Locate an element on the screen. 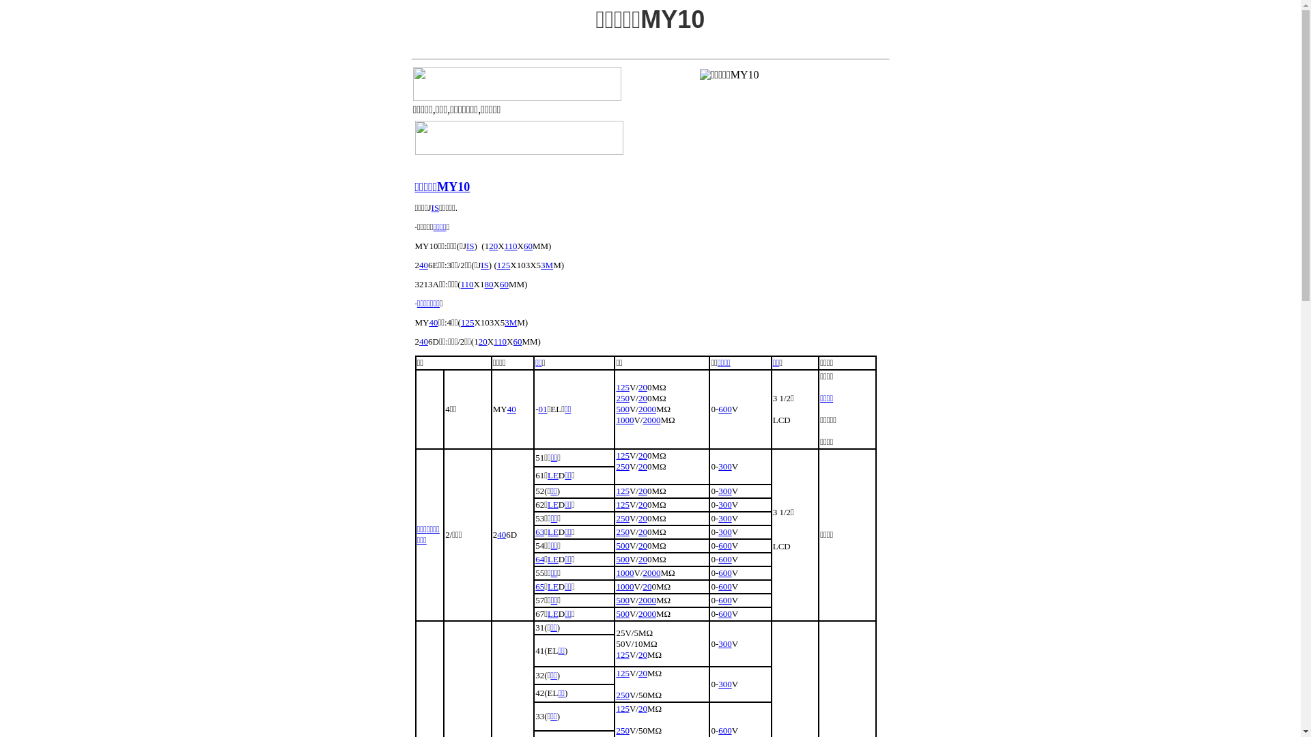  250 is located at coordinates (623, 399).